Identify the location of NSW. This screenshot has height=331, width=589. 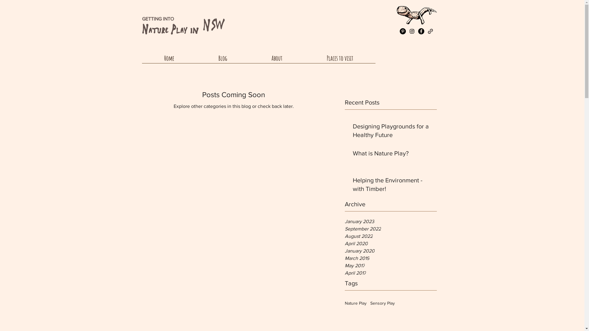
(213, 26).